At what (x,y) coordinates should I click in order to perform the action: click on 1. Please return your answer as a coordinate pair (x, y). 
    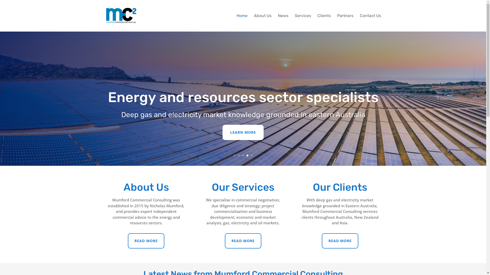
    Looking at the image, I should click on (234, 155).